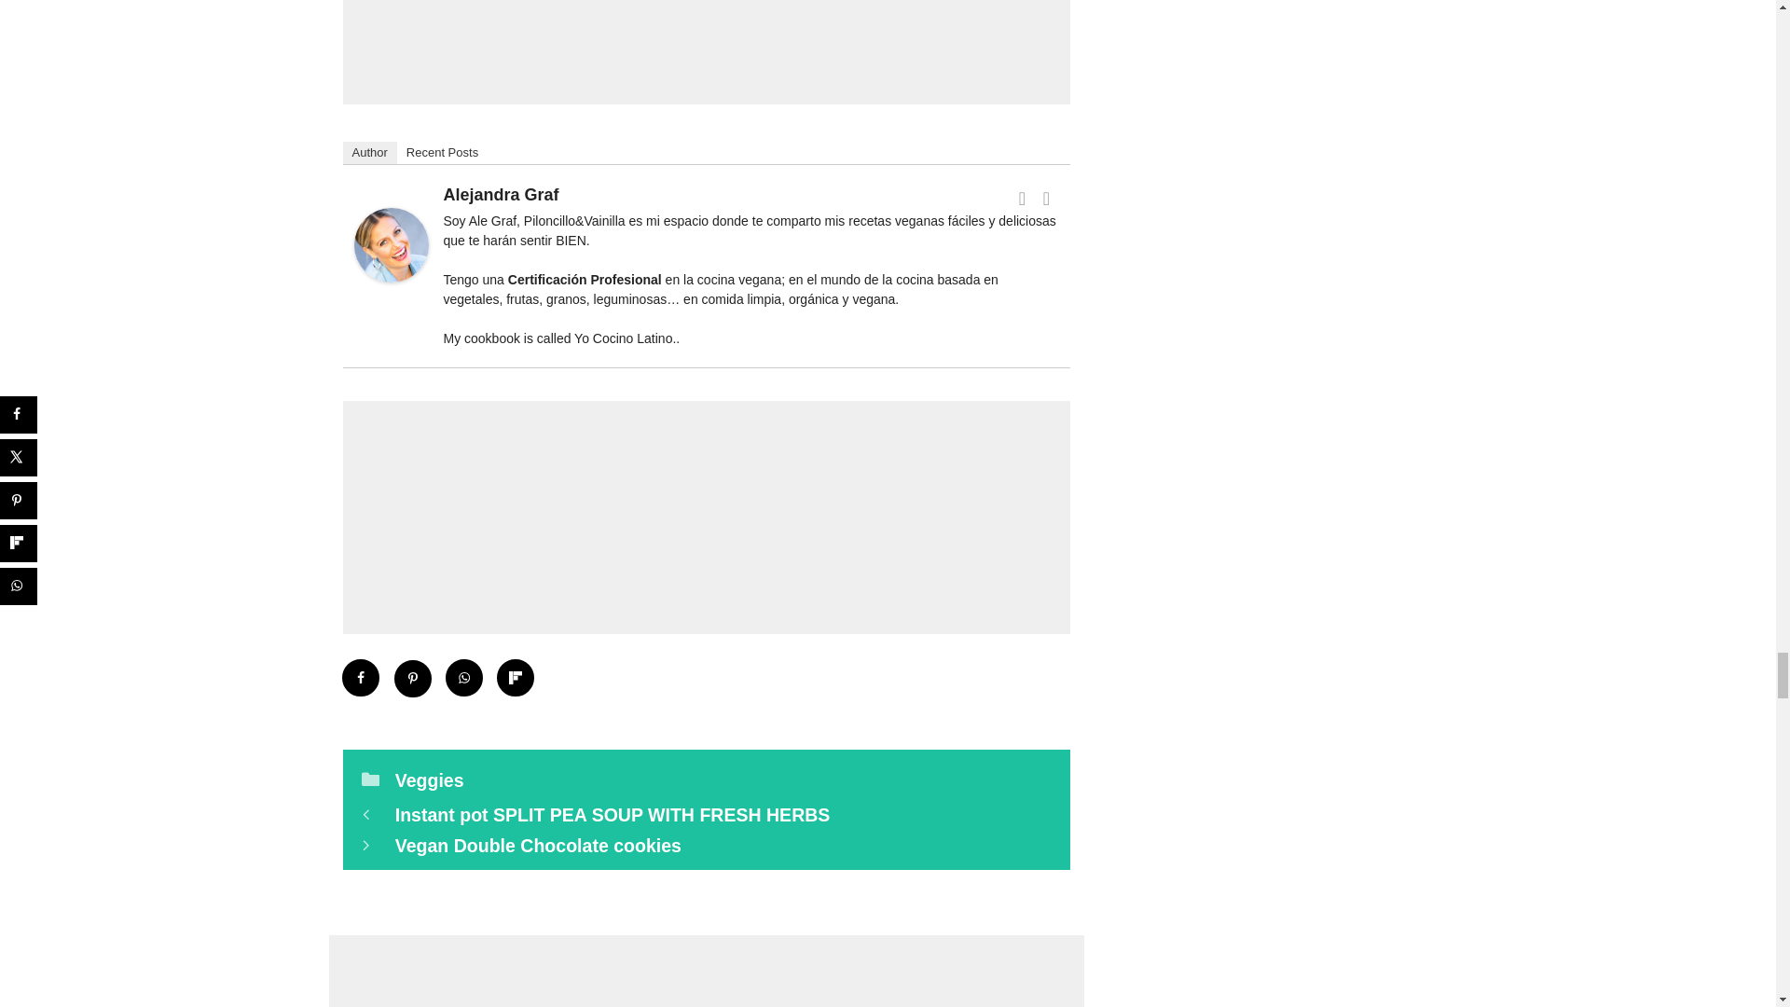 This screenshot has height=1007, width=1790. I want to click on Share on WhatsApp, so click(464, 679).